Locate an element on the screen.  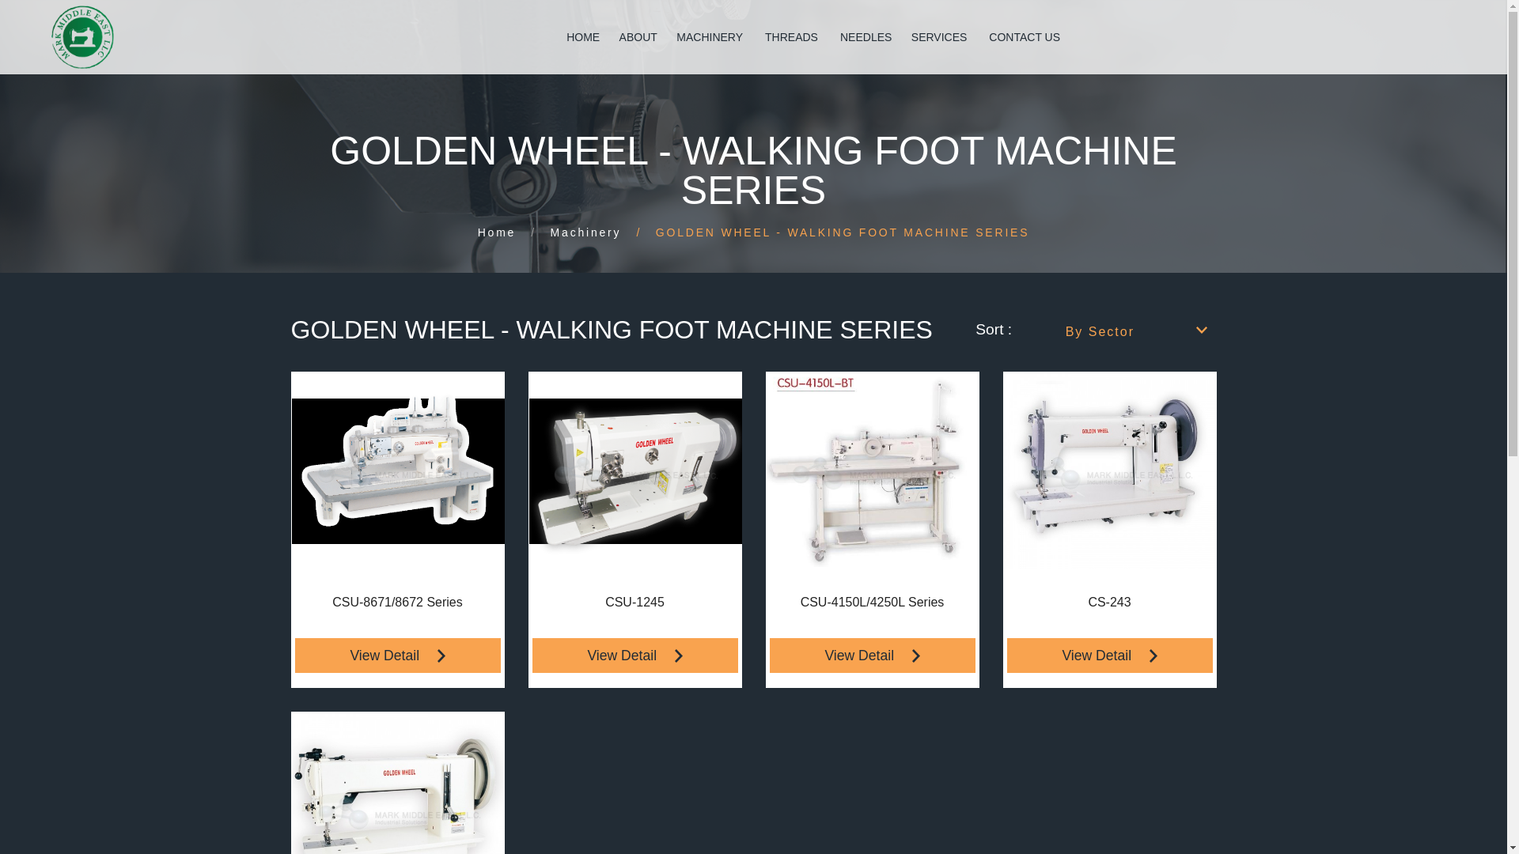
HOME is located at coordinates (583, 36).